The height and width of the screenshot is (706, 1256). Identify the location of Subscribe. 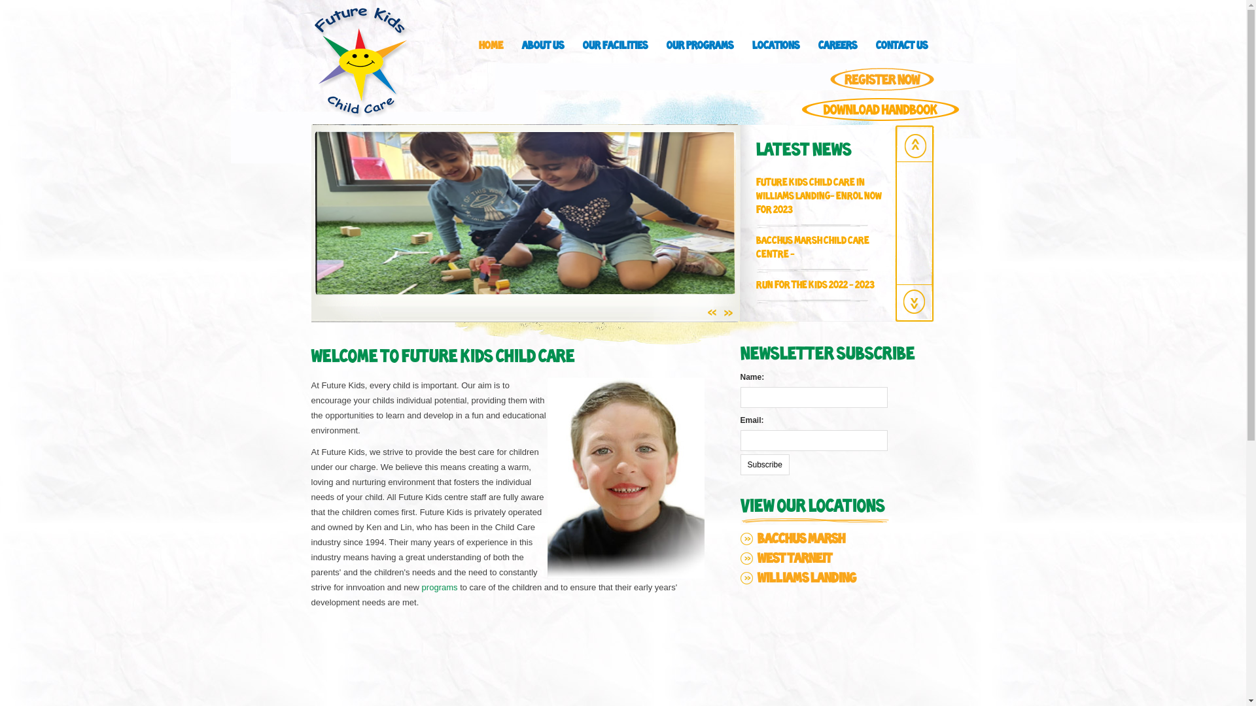
(765, 465).